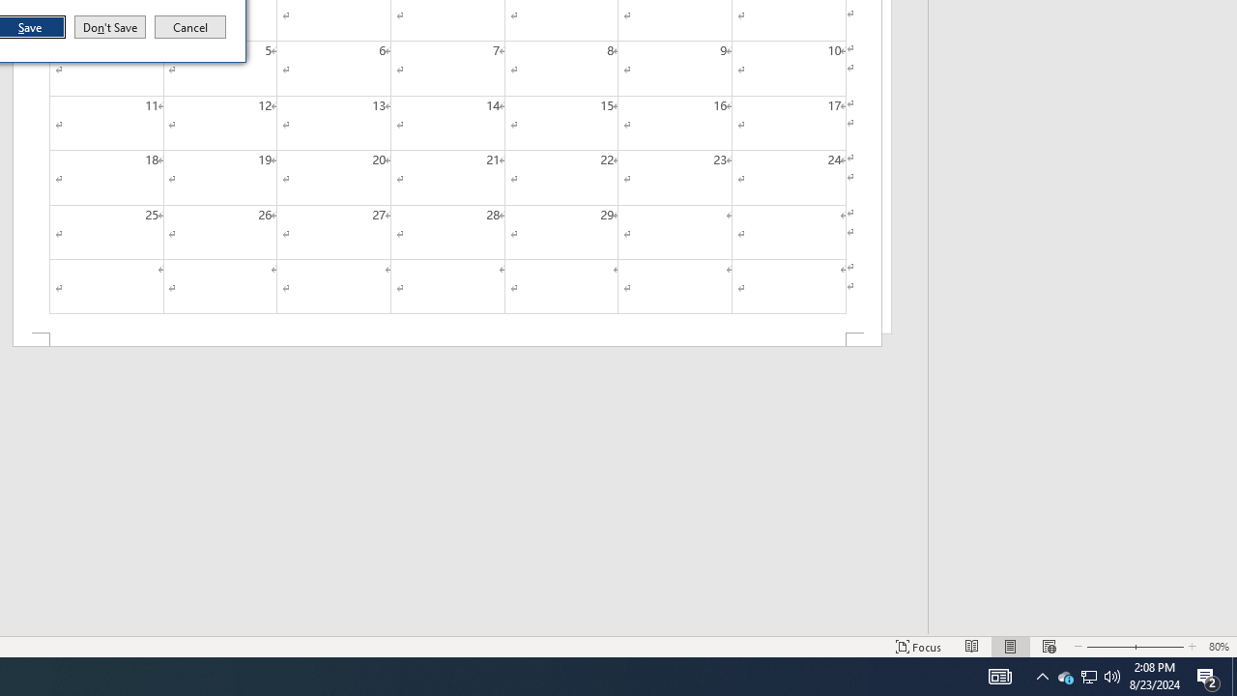 The width and height of the screenshot is (1237, 696). Describe the element at coordinates (1088, 677) in the screenshot. I see `Footer -Section 2-` at that location.